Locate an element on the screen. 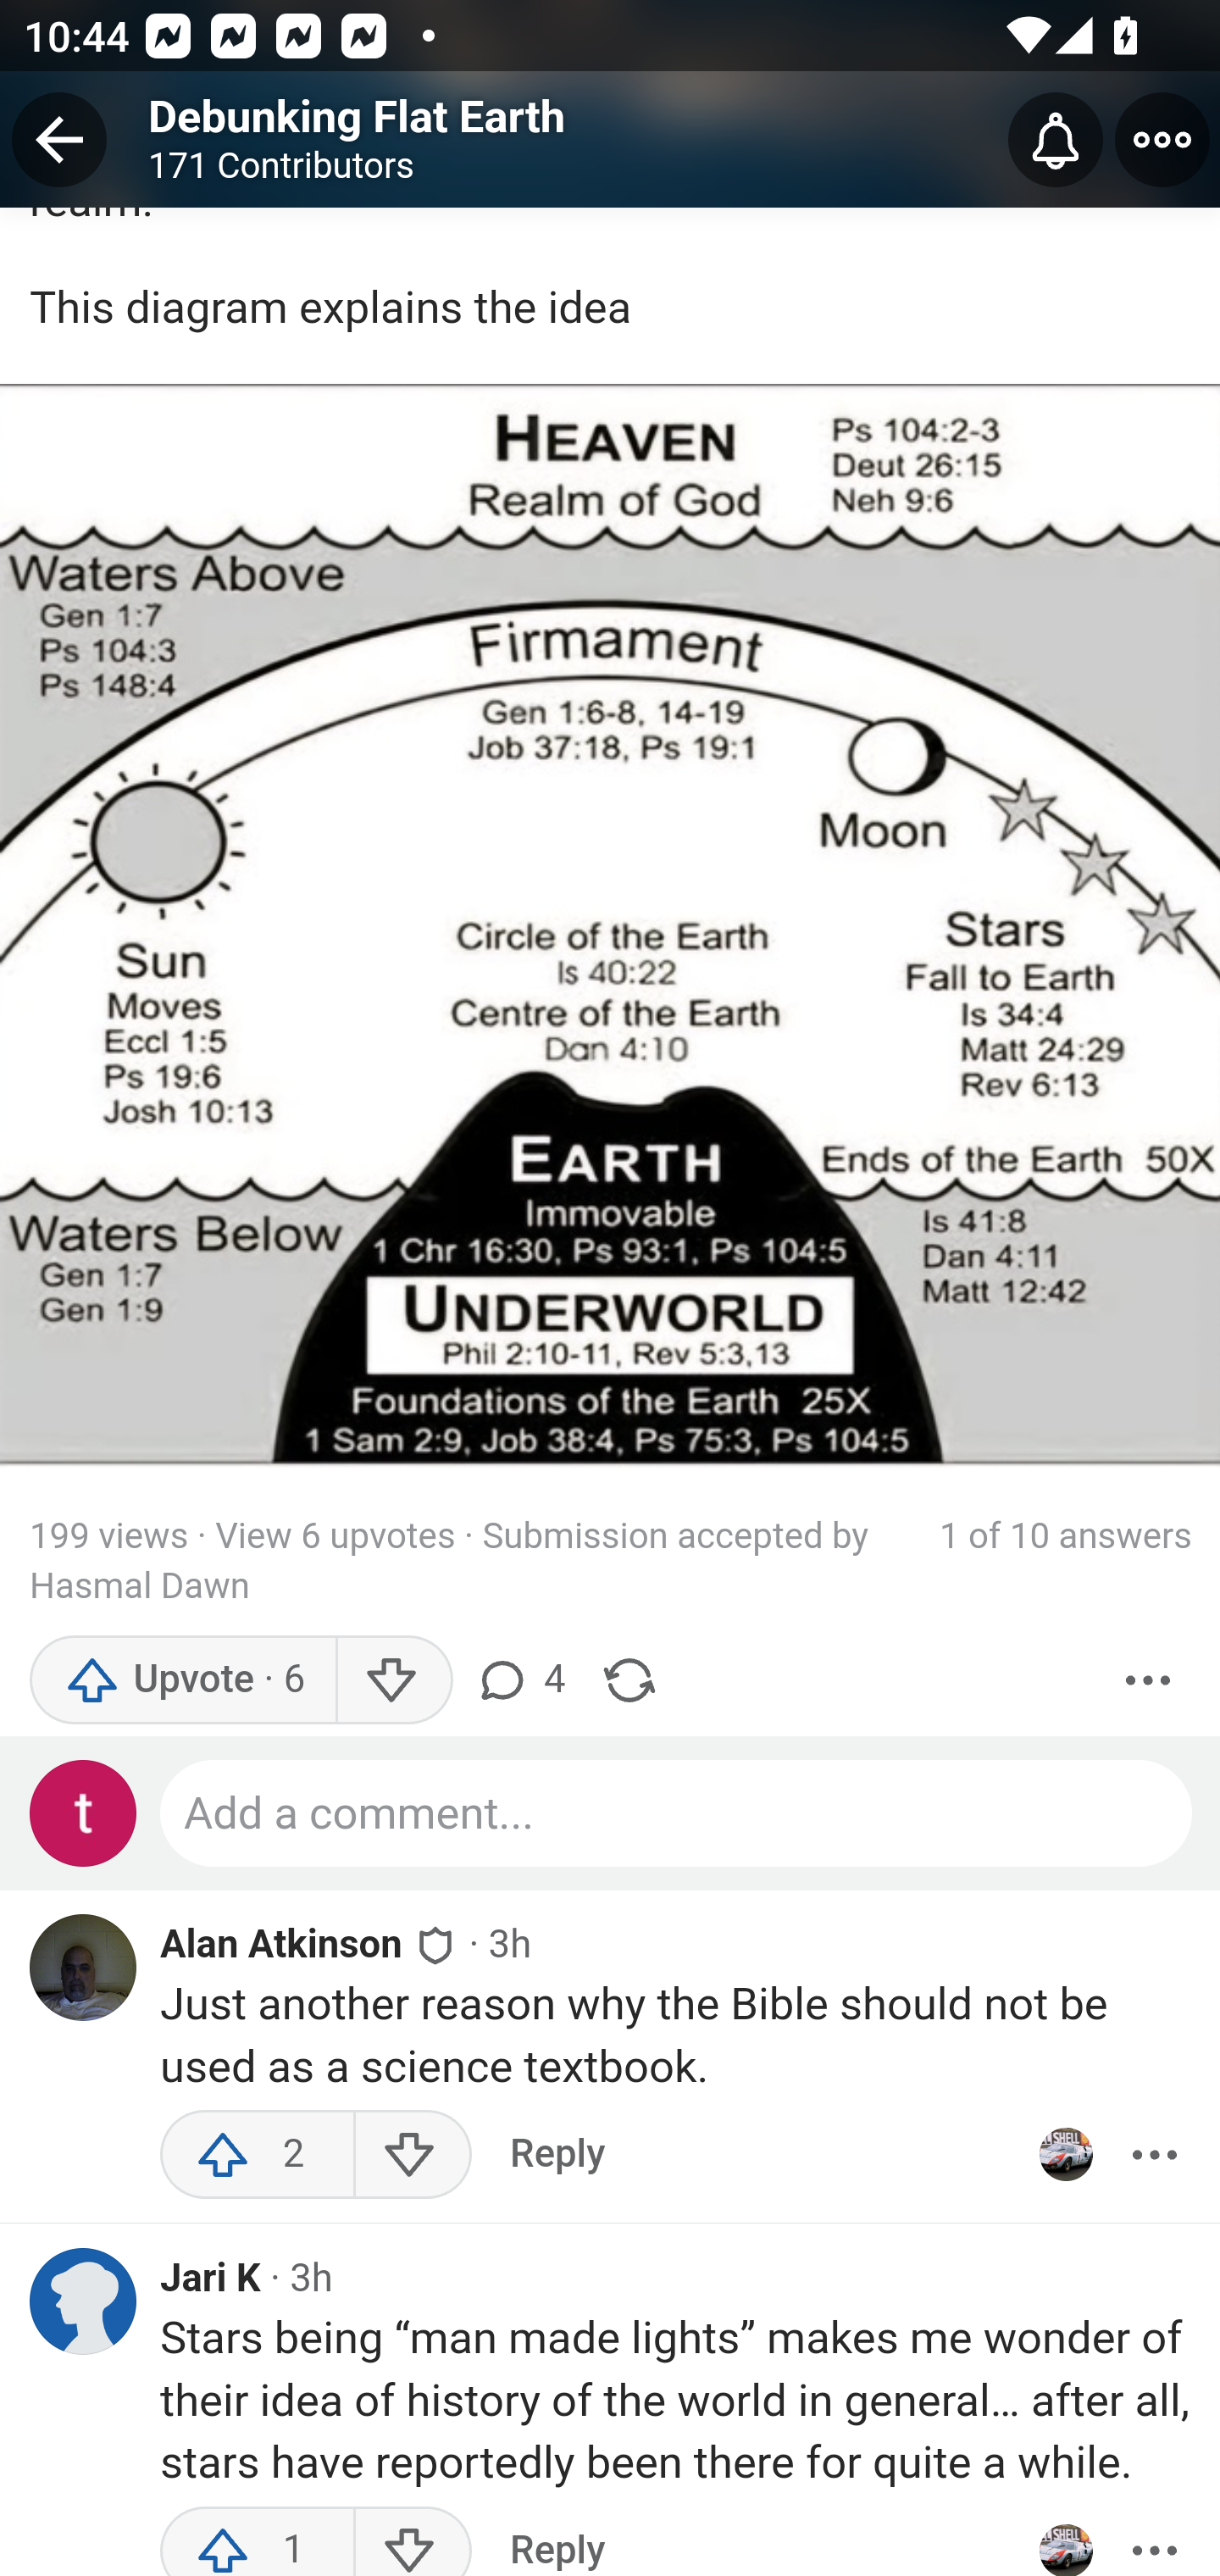  Reply is located at coordinates (557, 2157).